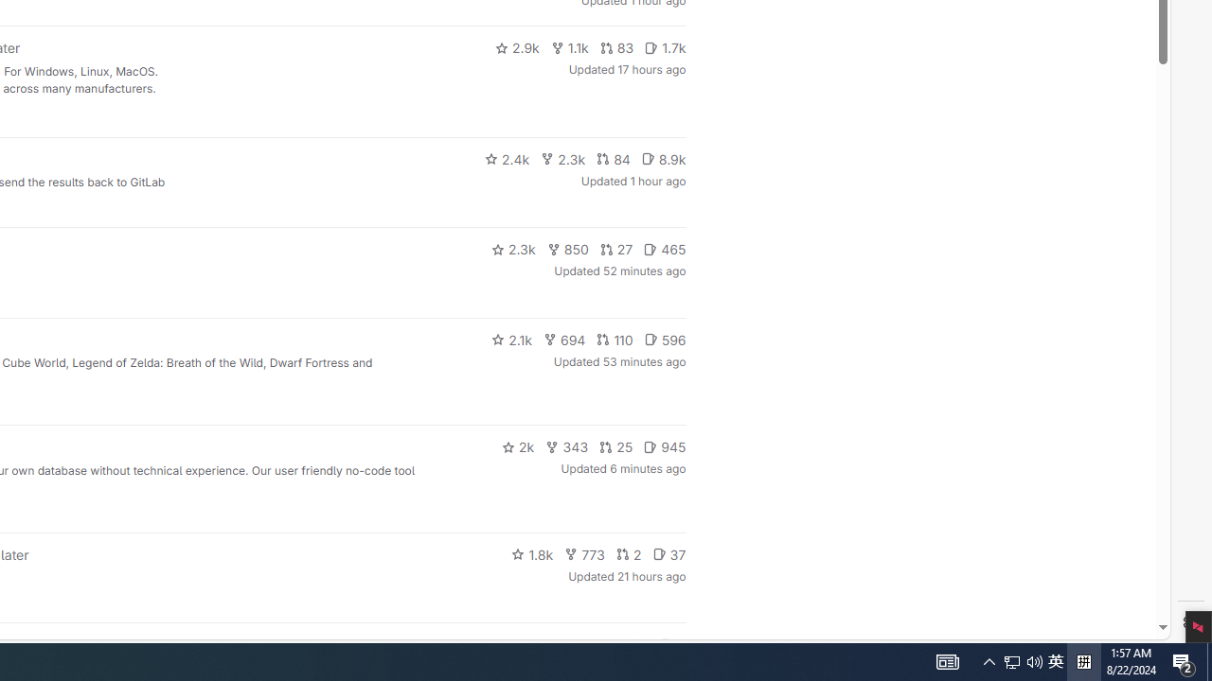 This screenshot has width=1212, height=681. I want to click on 27, so click(616, 250).